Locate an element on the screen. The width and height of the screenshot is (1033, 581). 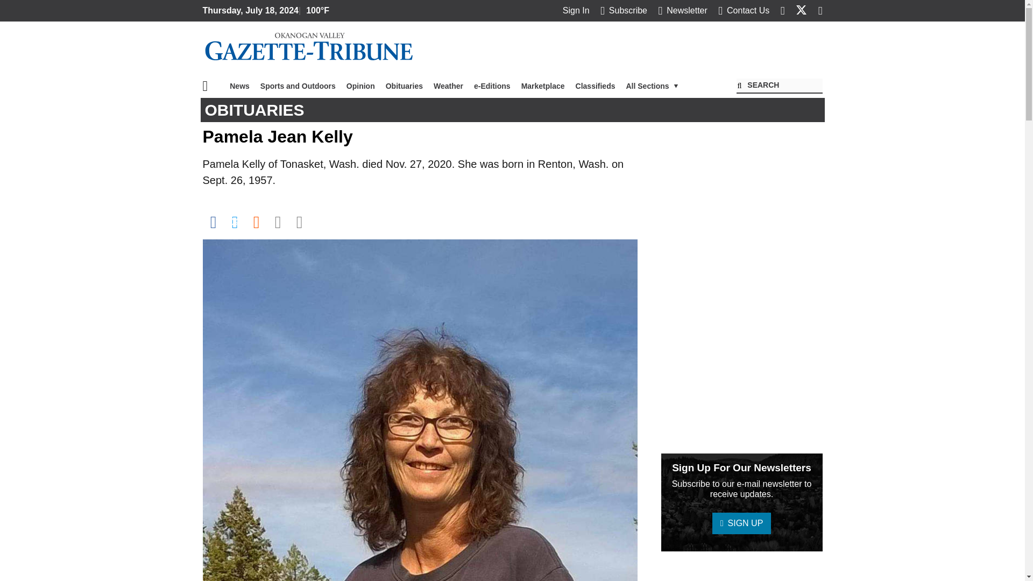
Gazette-Tribune is located at coordinates (309, 47).